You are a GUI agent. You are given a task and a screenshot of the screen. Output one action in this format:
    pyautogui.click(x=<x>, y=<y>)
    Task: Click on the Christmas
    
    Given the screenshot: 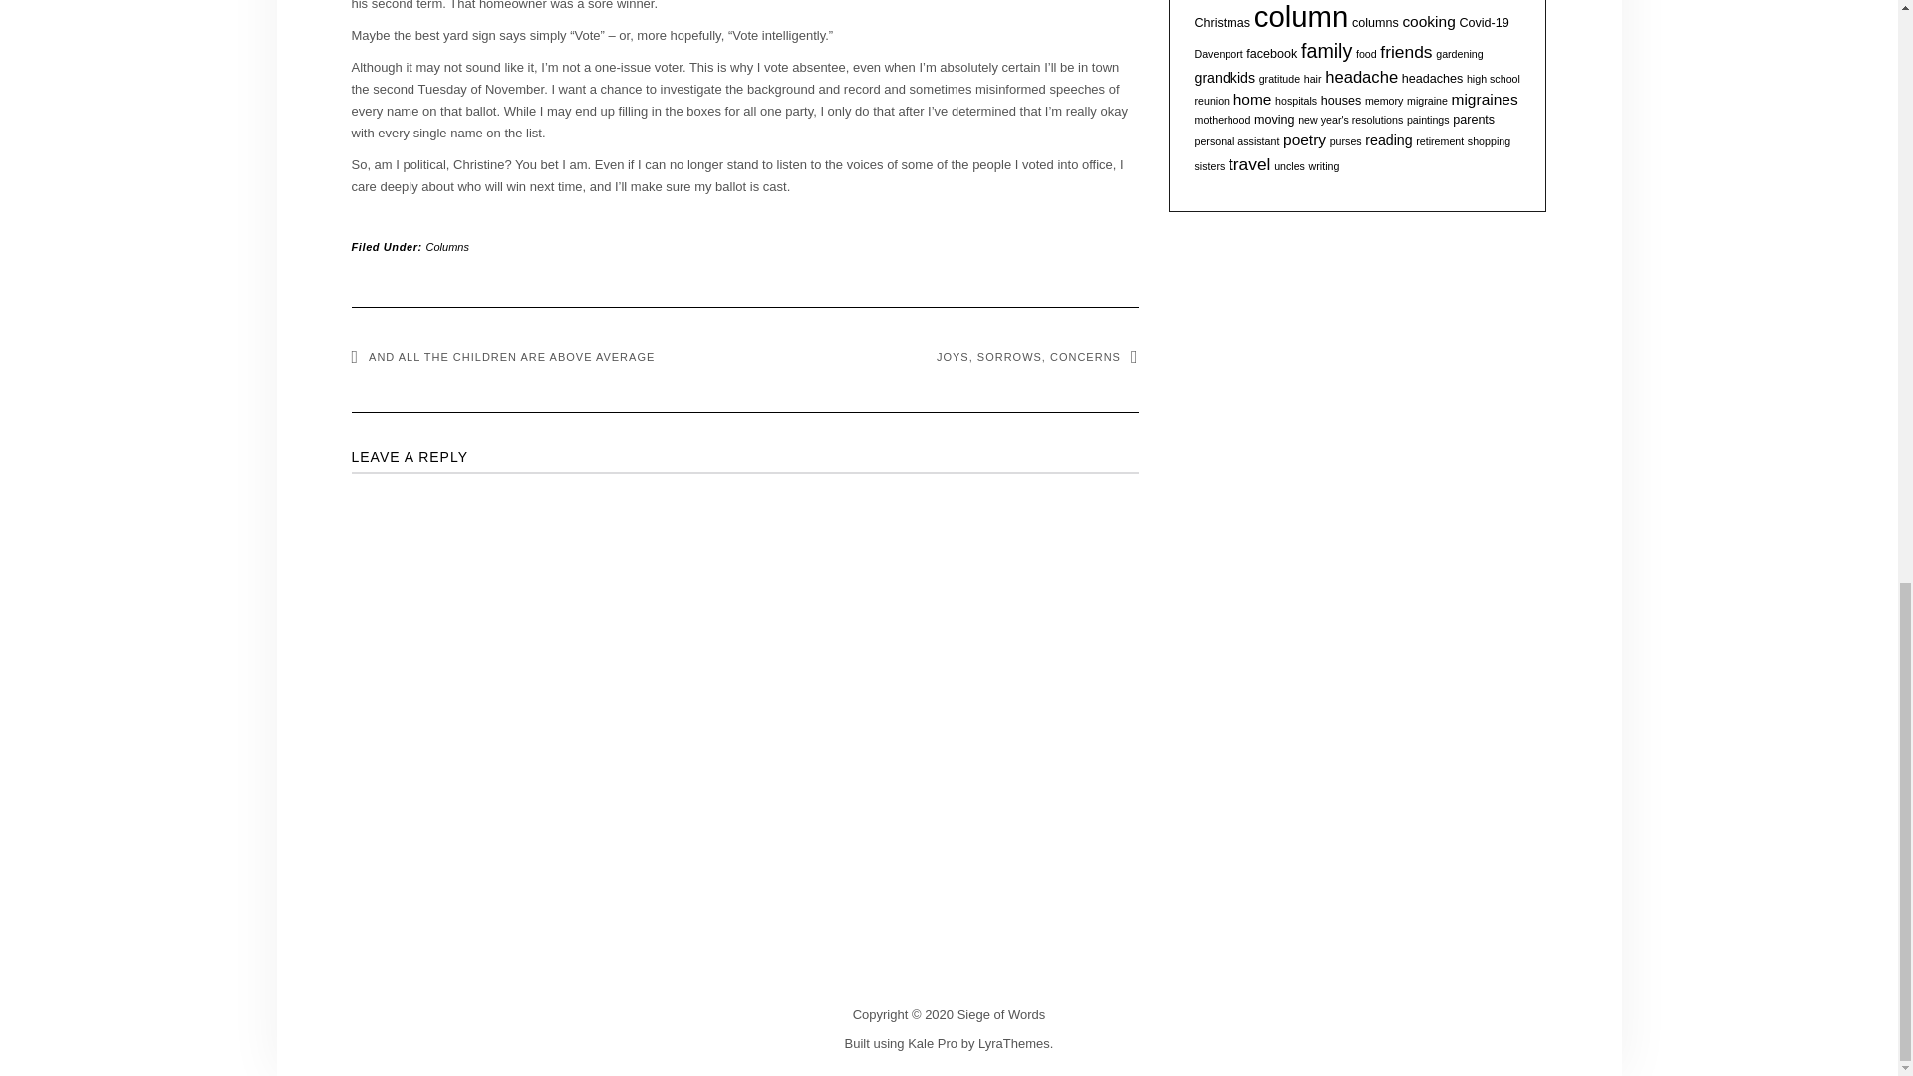 What is the action you would take?
    pyautogui.click(x=1222, y=23)
    